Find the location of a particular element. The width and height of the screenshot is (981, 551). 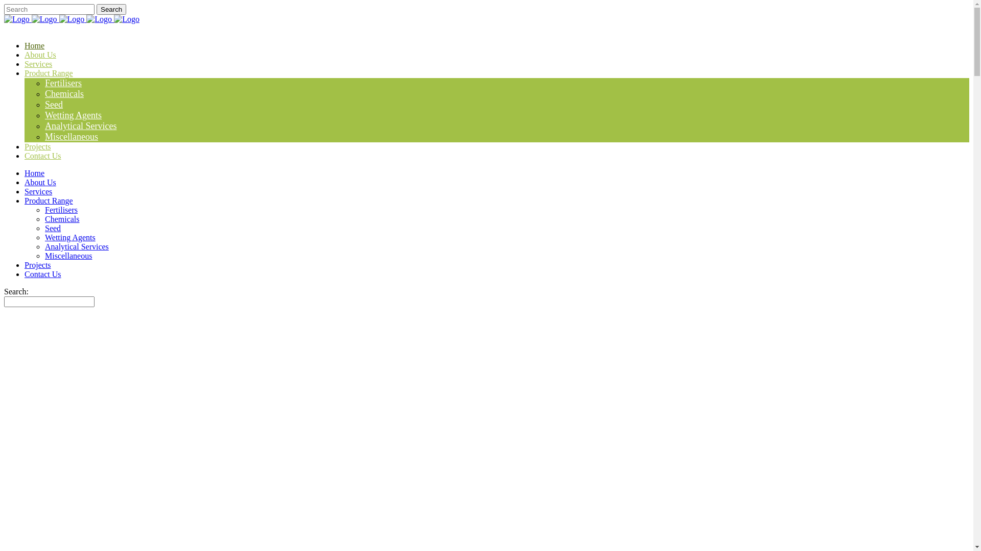

Fertilisers is located at coordinates (63, 83).